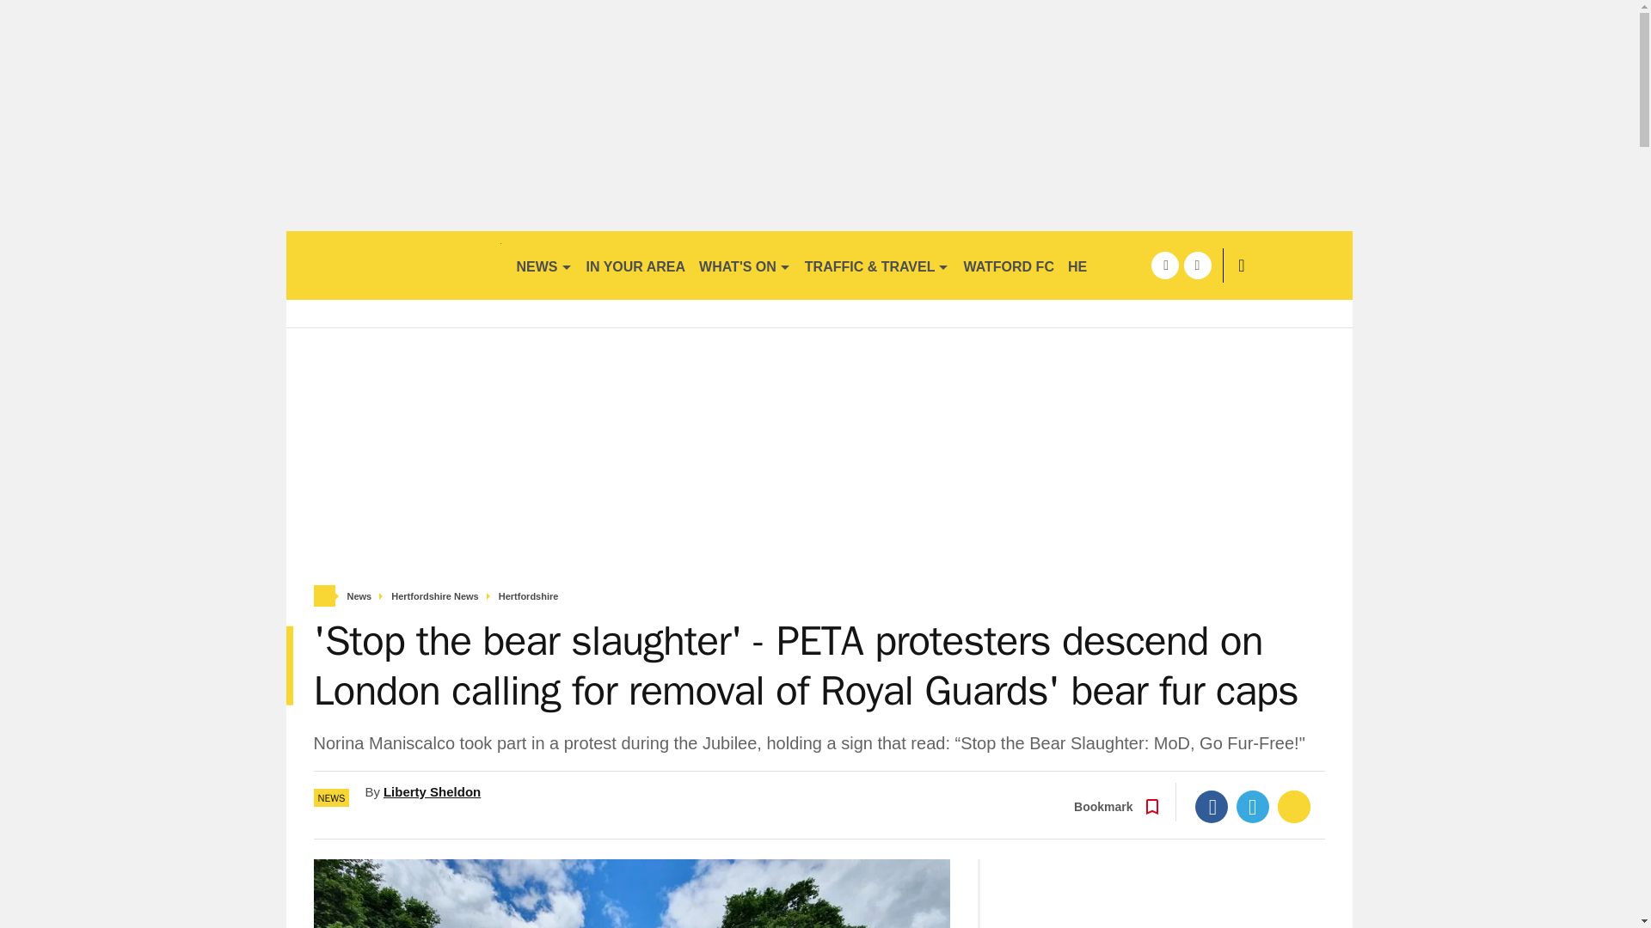 The image size is (1651, 928). I want to click on WATFORD FC, so click(1008, 265).